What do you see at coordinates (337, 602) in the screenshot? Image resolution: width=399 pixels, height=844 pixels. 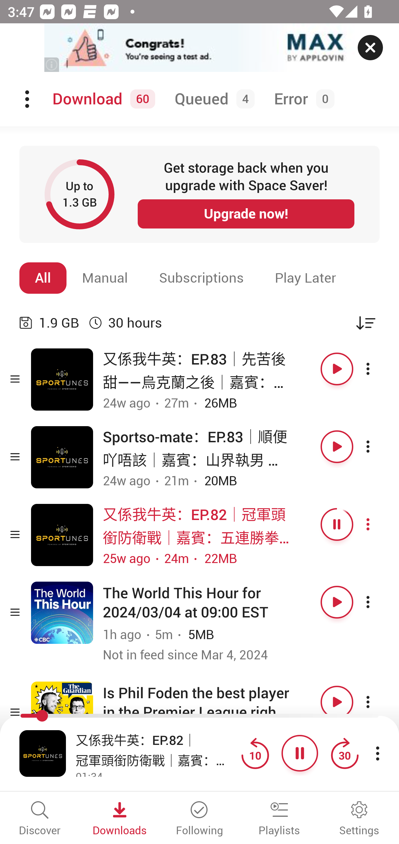 I see `Play button` at bounding box center [337, 602].